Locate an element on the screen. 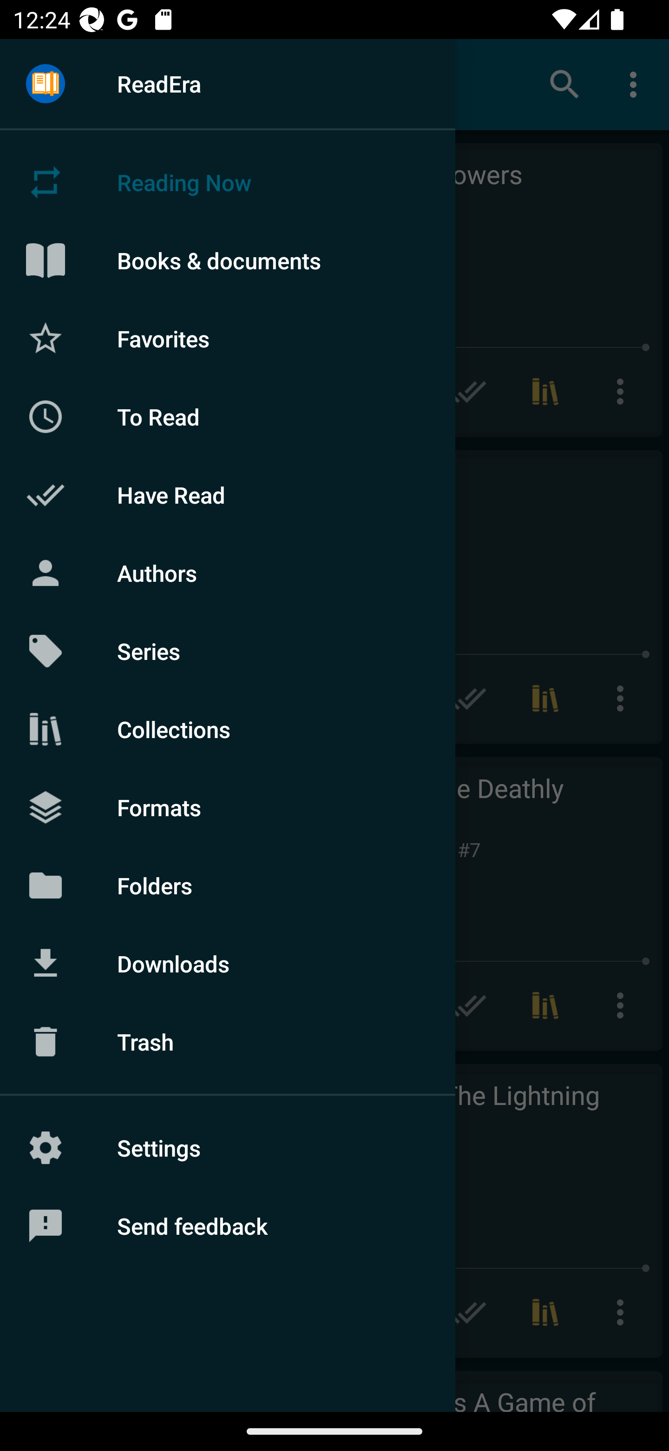 This screenshot has height=1451, width=669. Folders is located at coordinates (228, 885).